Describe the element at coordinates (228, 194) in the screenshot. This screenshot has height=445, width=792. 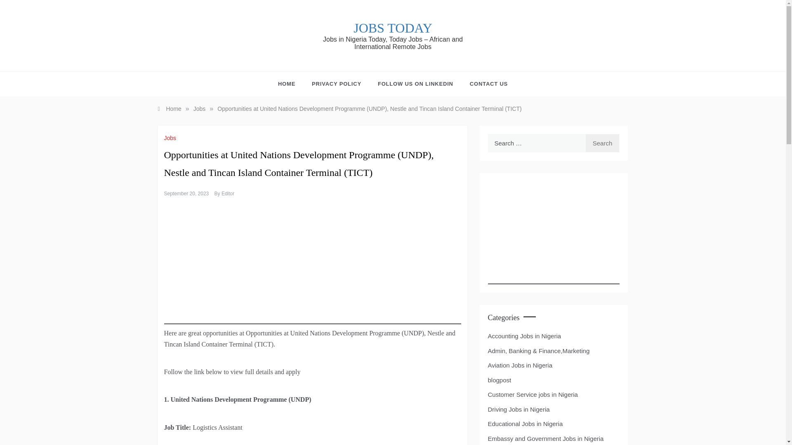
I see `Editor` at that location.